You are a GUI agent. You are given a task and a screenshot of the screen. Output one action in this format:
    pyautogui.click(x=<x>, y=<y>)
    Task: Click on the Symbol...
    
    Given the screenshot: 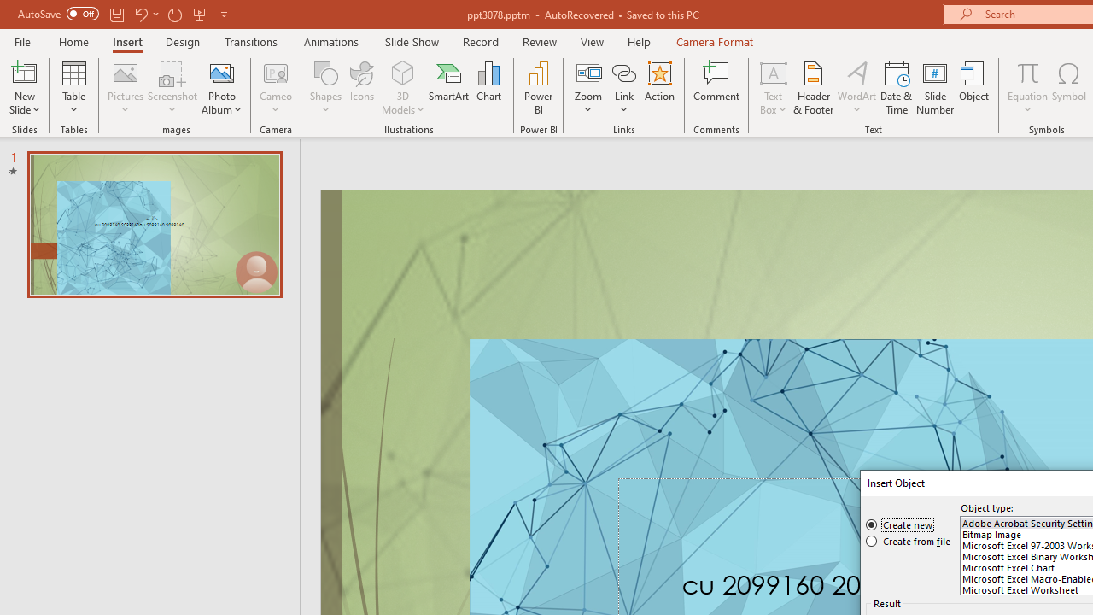 What is the action you would take?
    pyautogui.click(x=1069, y=87)
    